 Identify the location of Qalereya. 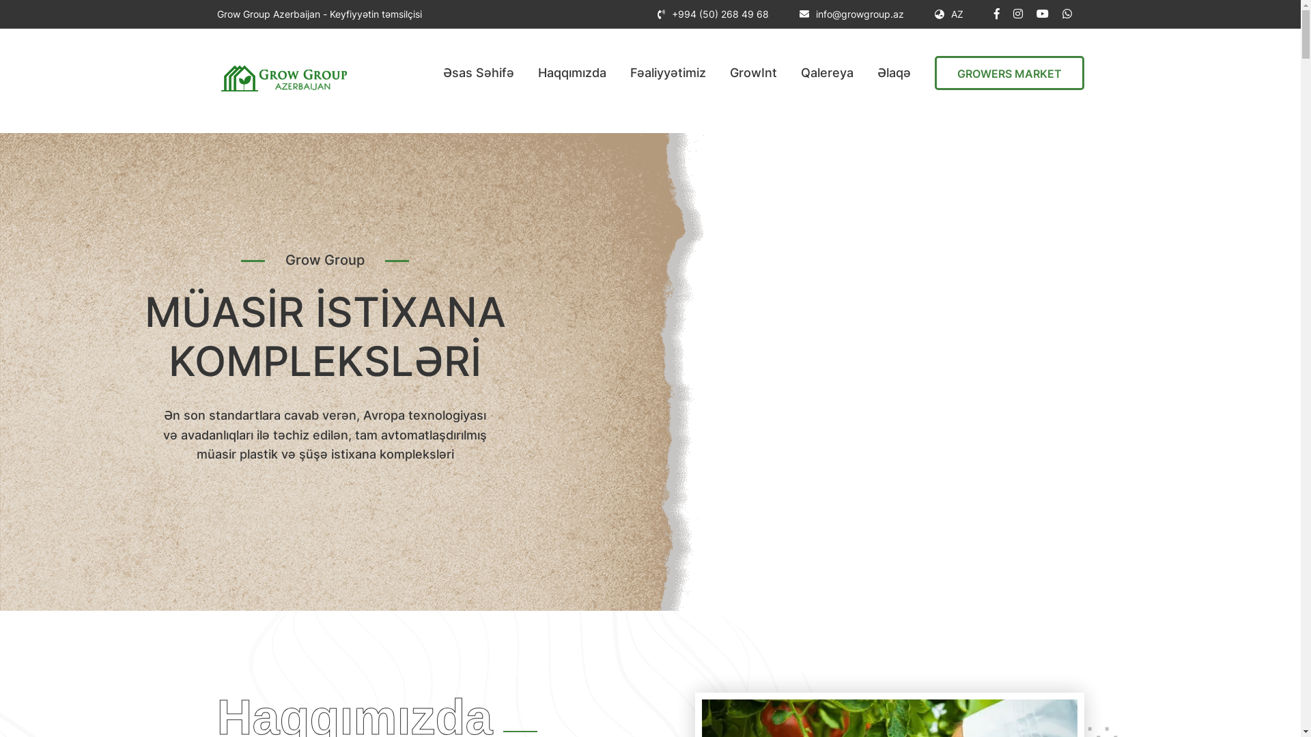
(826, 73).